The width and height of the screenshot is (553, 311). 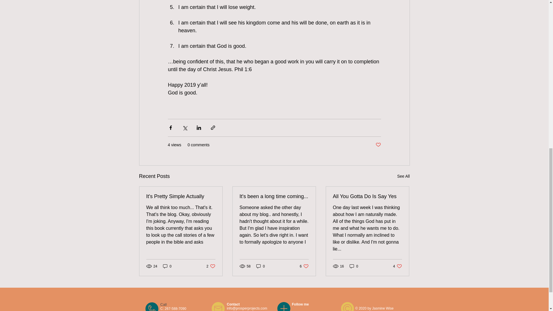 I want to click on It's Pretty Simple Actually, so click(x=167, y=266).